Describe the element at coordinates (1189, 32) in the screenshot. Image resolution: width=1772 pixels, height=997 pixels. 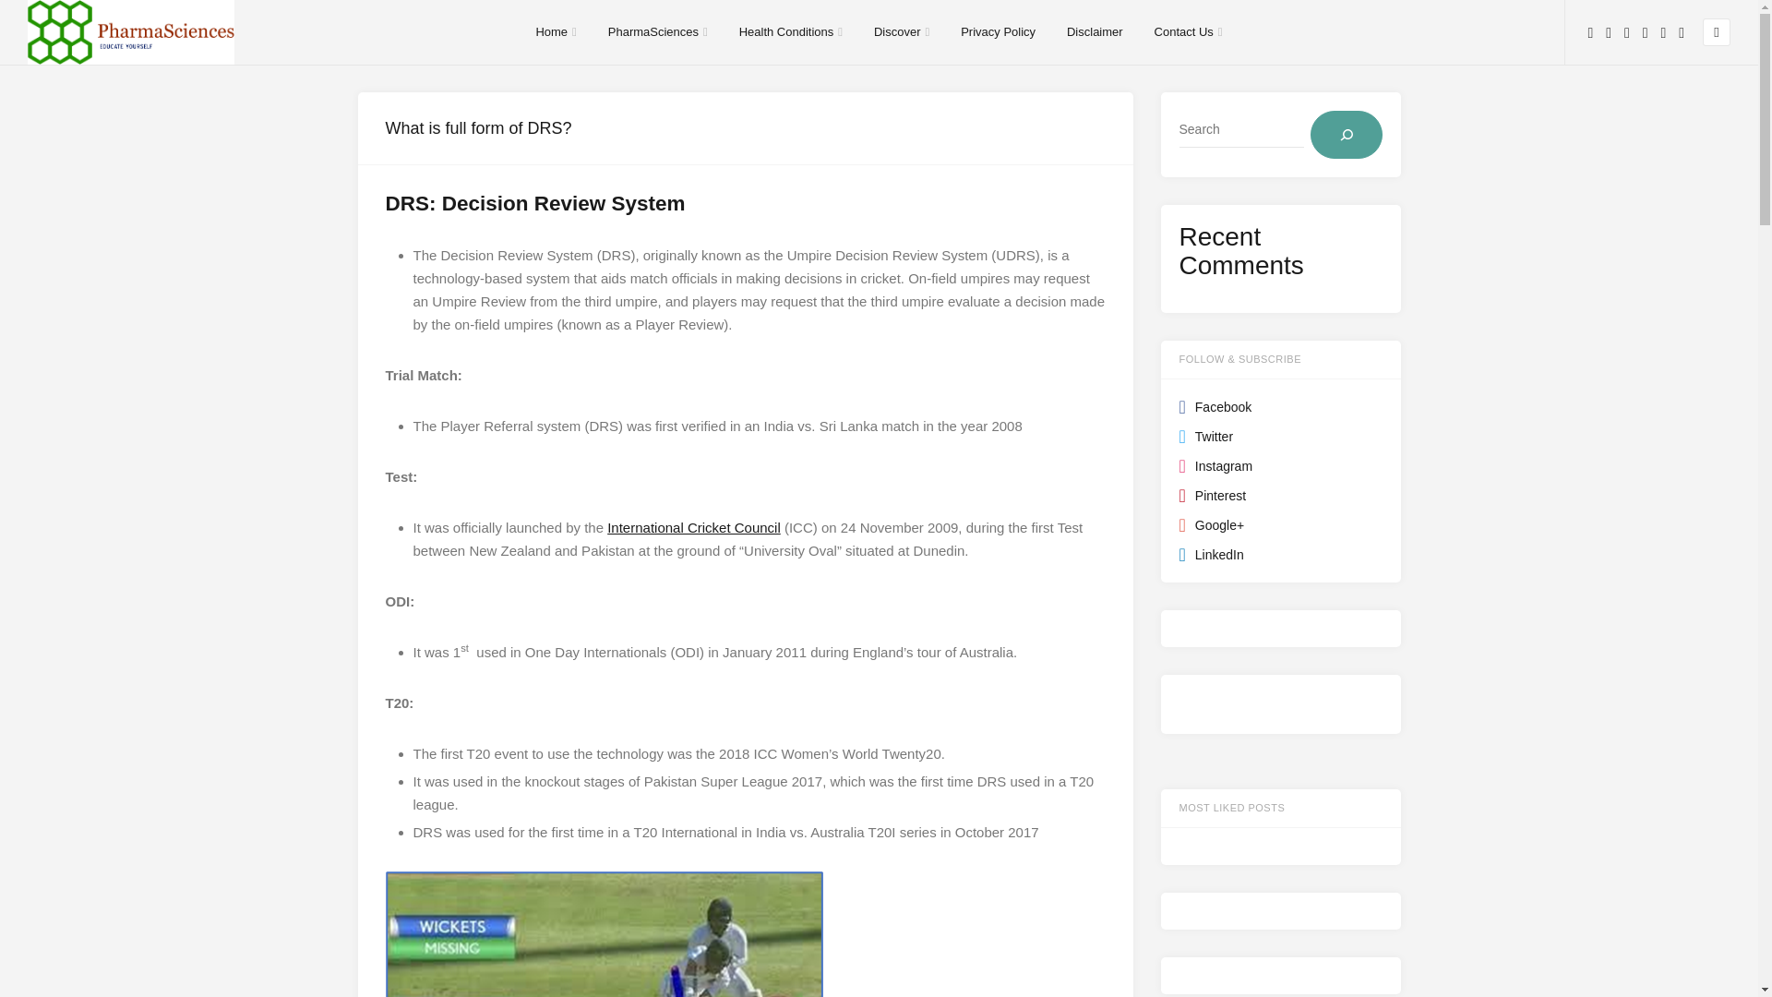
I see `Contact Us` at that location.